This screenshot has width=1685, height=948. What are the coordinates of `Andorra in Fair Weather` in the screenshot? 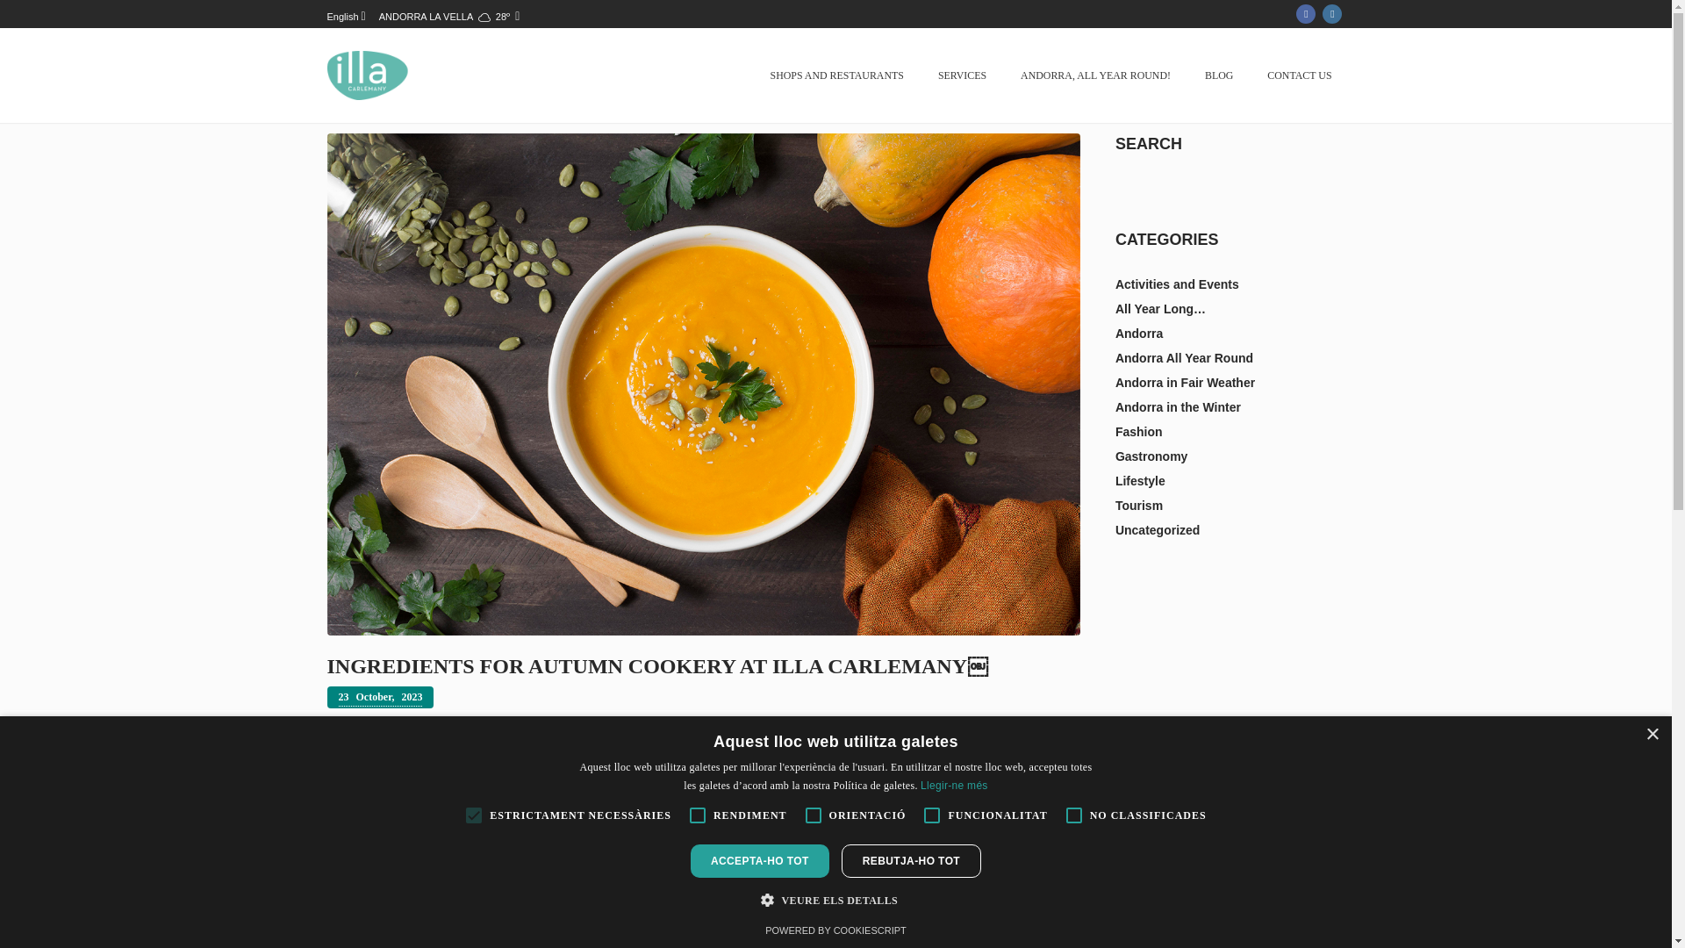 It's located at (1185, 382).